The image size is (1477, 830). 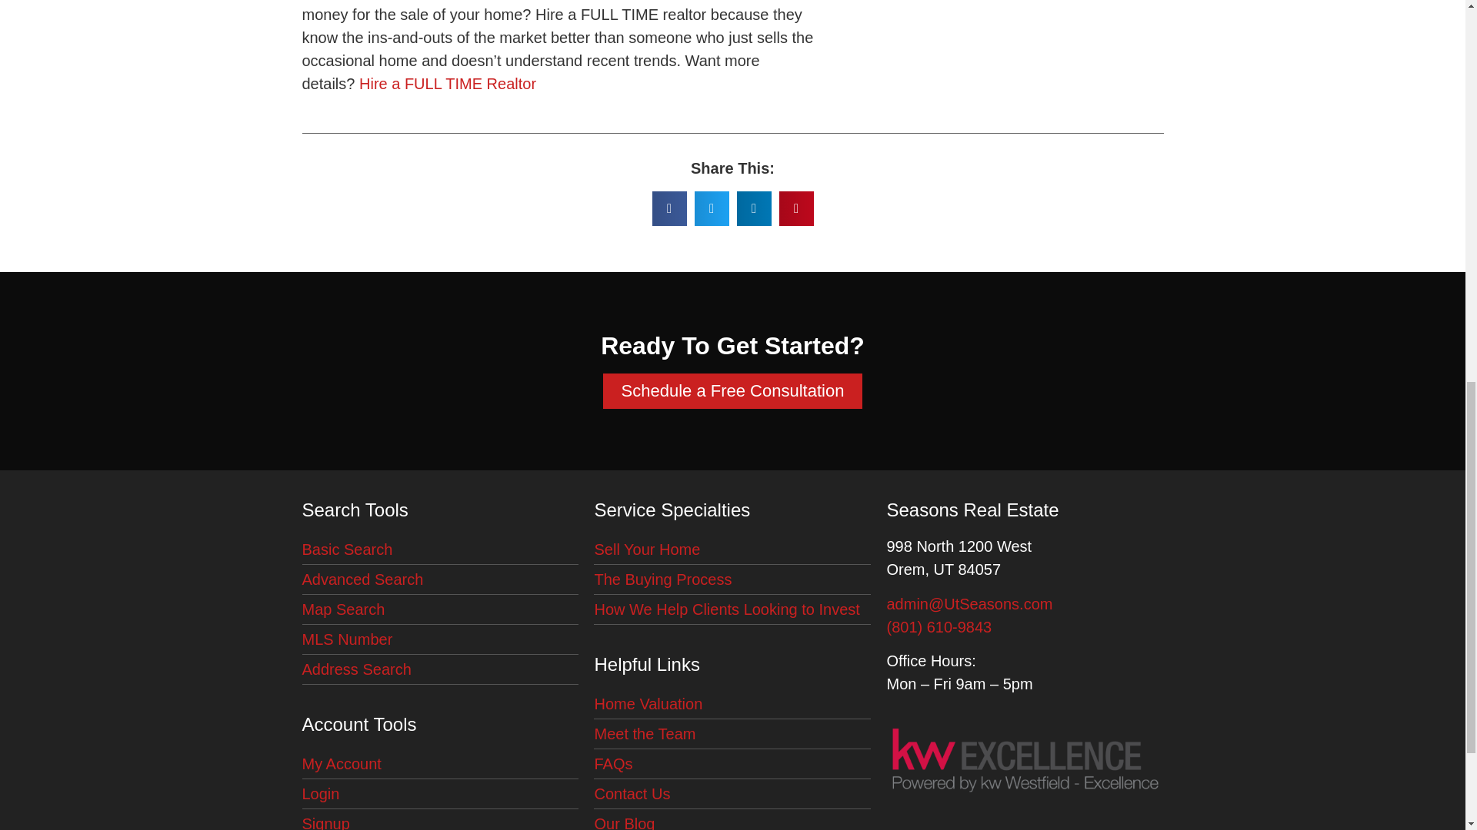 I want to click on My Account, so click(x=440, y=764).